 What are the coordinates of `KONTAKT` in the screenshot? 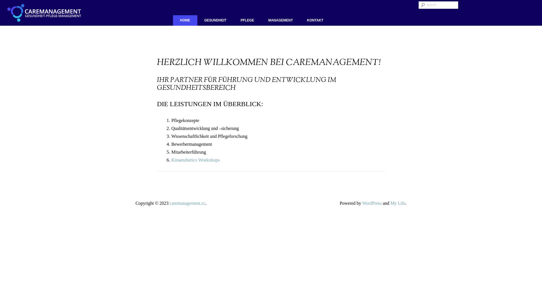 It's located at (315, 20).